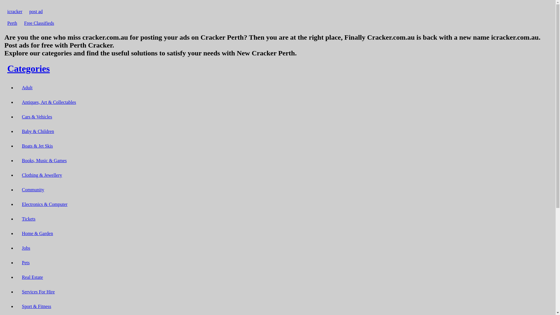  I want to click on Community, so click(33, 190).